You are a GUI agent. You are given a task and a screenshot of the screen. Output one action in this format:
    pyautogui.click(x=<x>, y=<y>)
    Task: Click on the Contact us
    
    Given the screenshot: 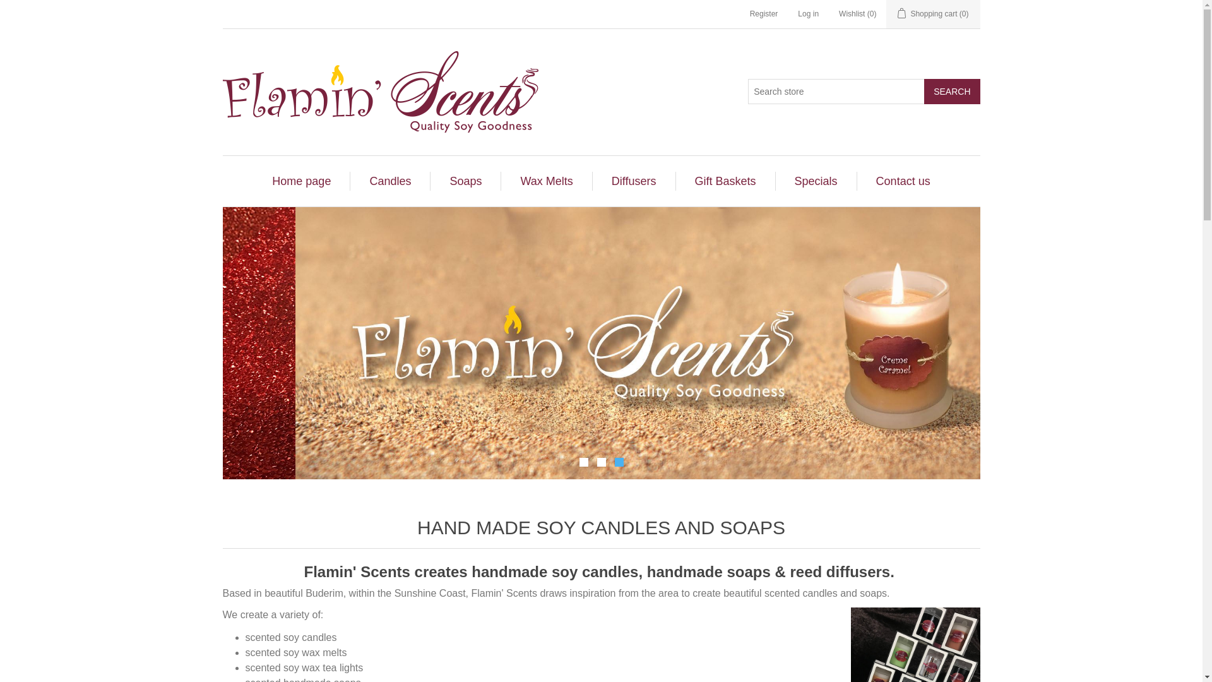 What is the action you would take?
    pyautogui.click(x=903, y=181)
    